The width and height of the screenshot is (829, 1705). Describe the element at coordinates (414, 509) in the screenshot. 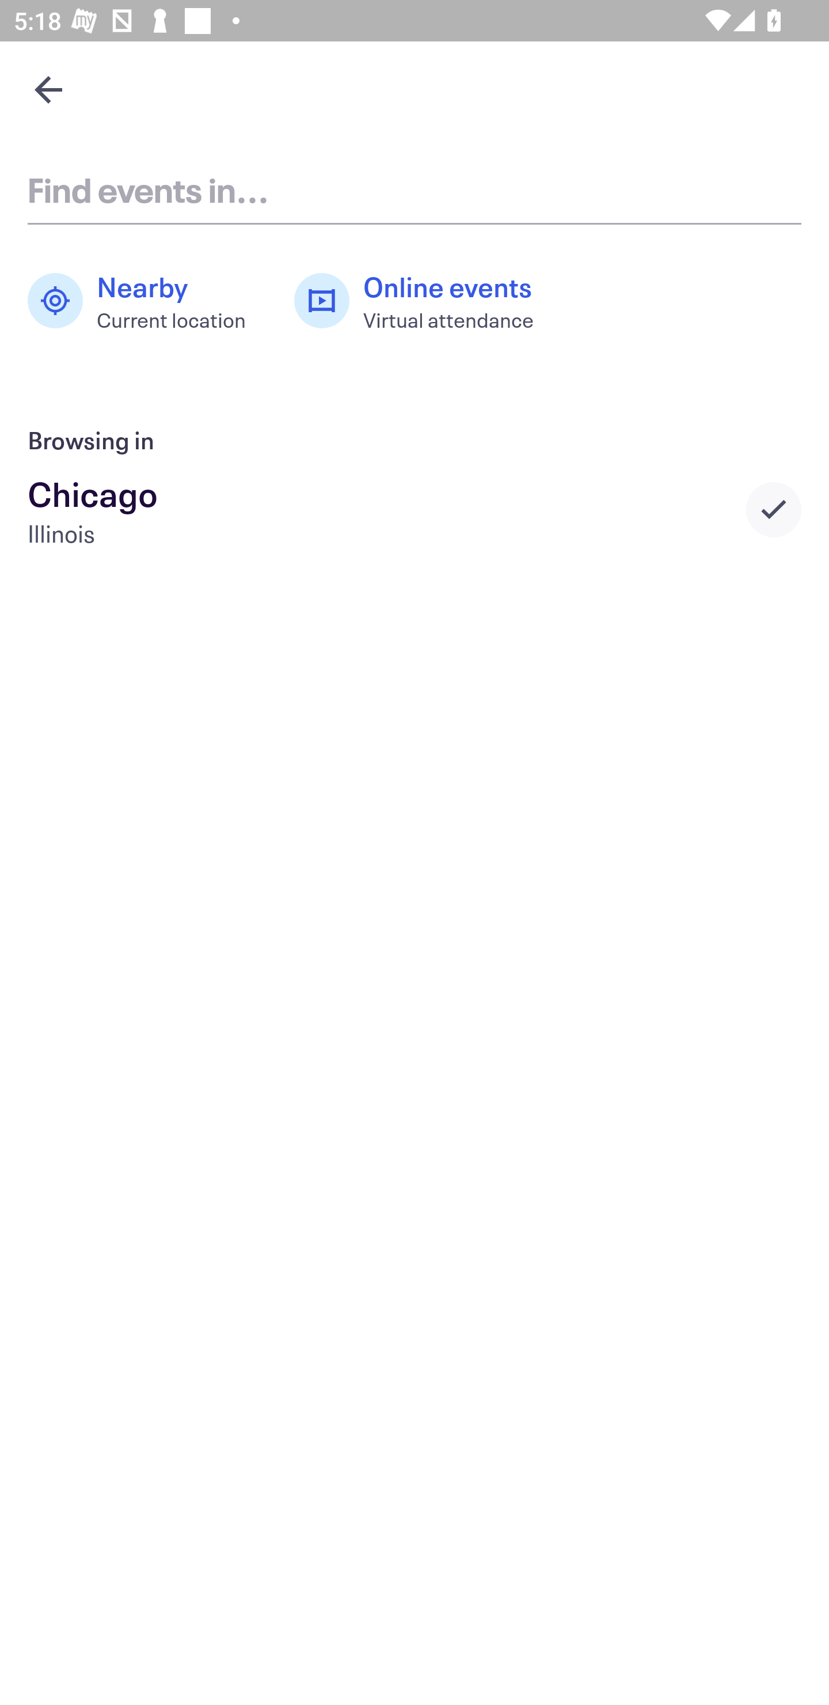

I see `Chicago Illinois Selected city` at that location.